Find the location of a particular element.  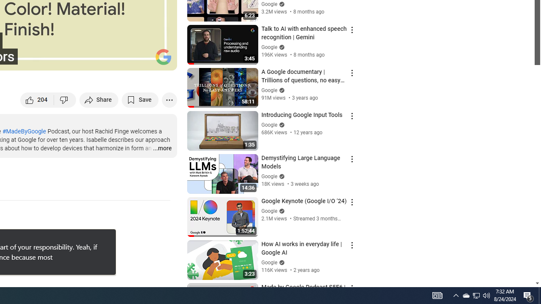

Channel watermark is located at coordinates (540, 296).